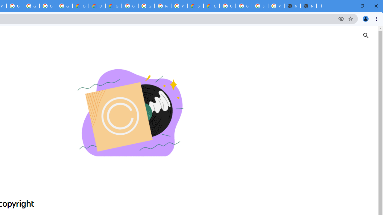 The height and width of the screenshot is (215, 383). Describe the element at coordinates (244, 6) in the screenshot. I see `Google Cloud Platform` at that location.